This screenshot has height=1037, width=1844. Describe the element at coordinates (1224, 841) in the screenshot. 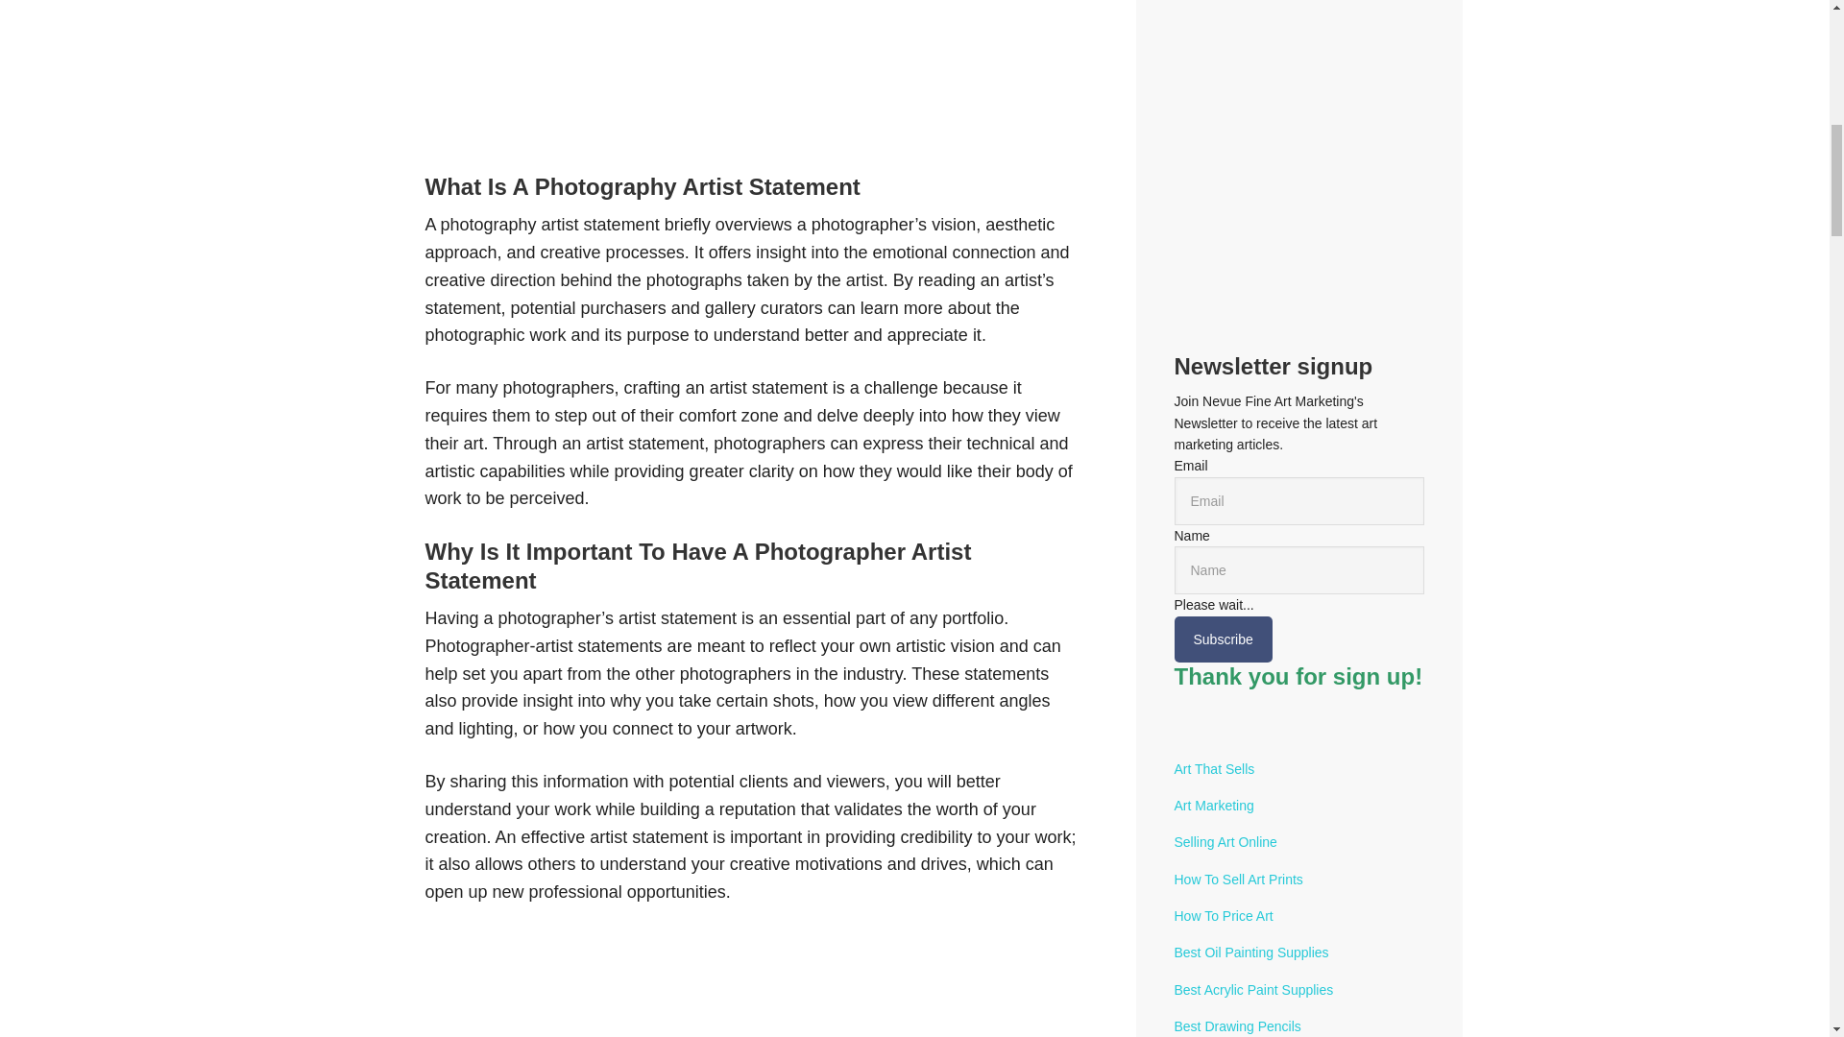

I see `Selling Art Online` at that location.